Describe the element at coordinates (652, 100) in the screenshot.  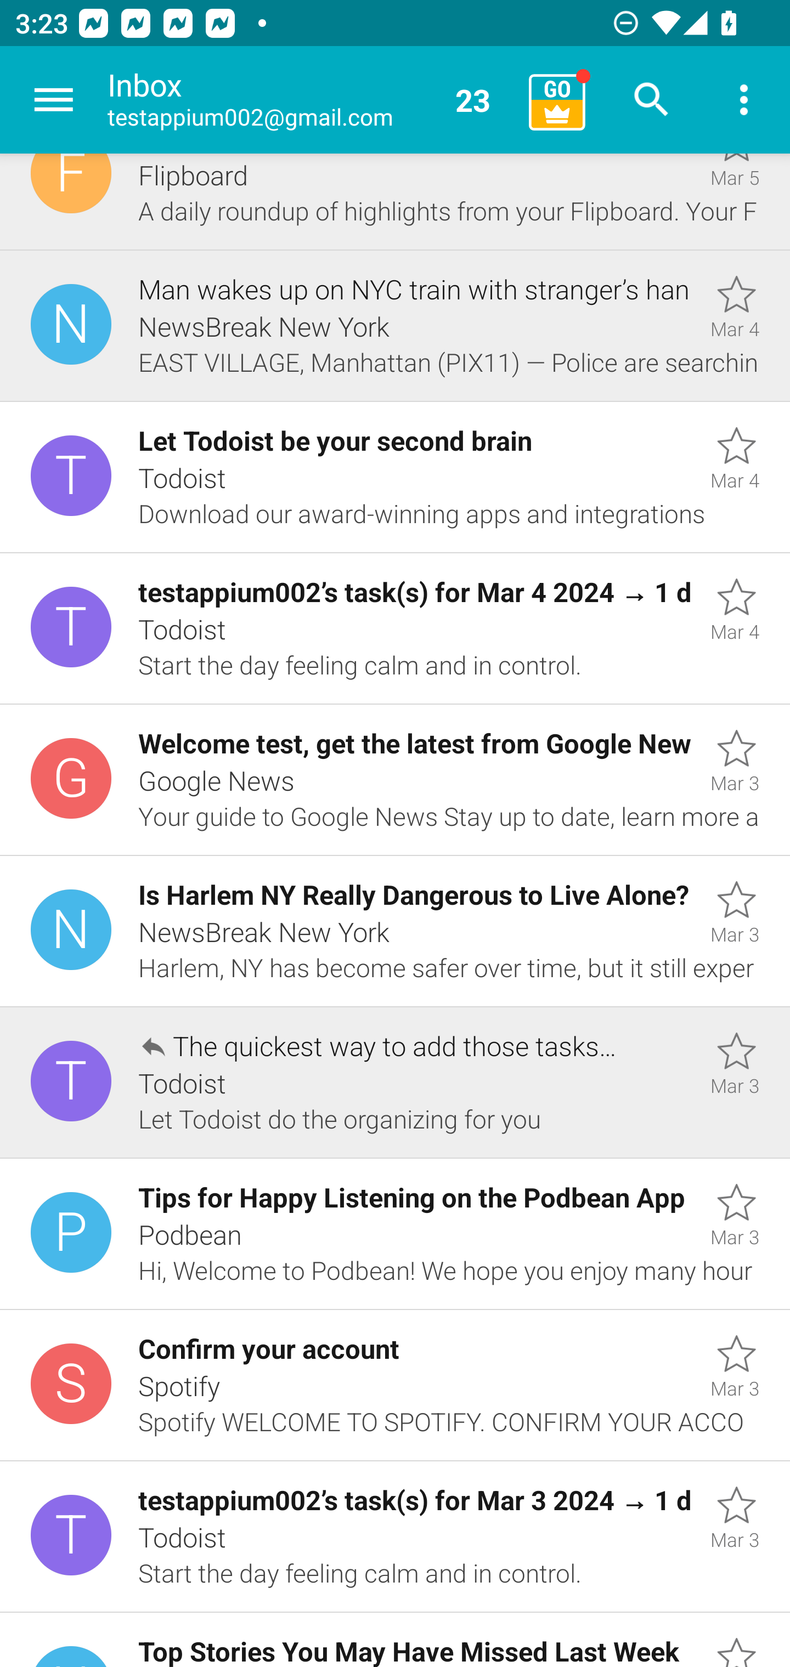
I see `Search` at that location.